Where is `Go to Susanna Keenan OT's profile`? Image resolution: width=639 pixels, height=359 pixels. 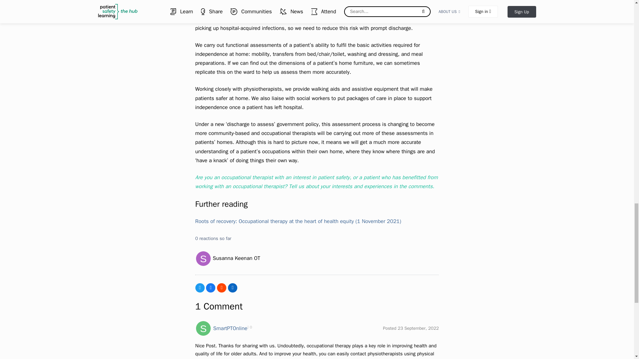 Go to Susanna Keenan OT's profile is located at coordinates (203, 259).